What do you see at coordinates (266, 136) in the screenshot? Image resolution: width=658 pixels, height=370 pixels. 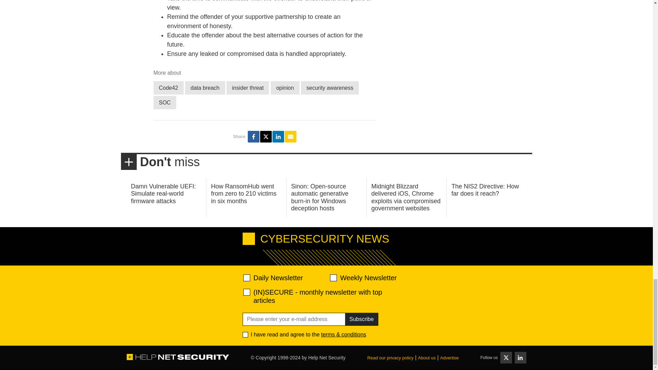 I see `Share To avoid insider threats, try empathy on Twitter` at bounding box center [266, 136].